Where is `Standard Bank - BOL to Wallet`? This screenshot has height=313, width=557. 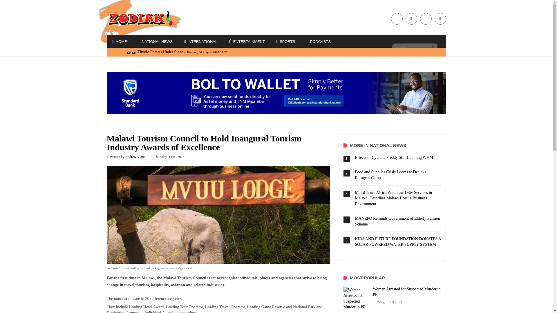
Standard Bank - BOL to Wallet is located at coordinates (276, 93).